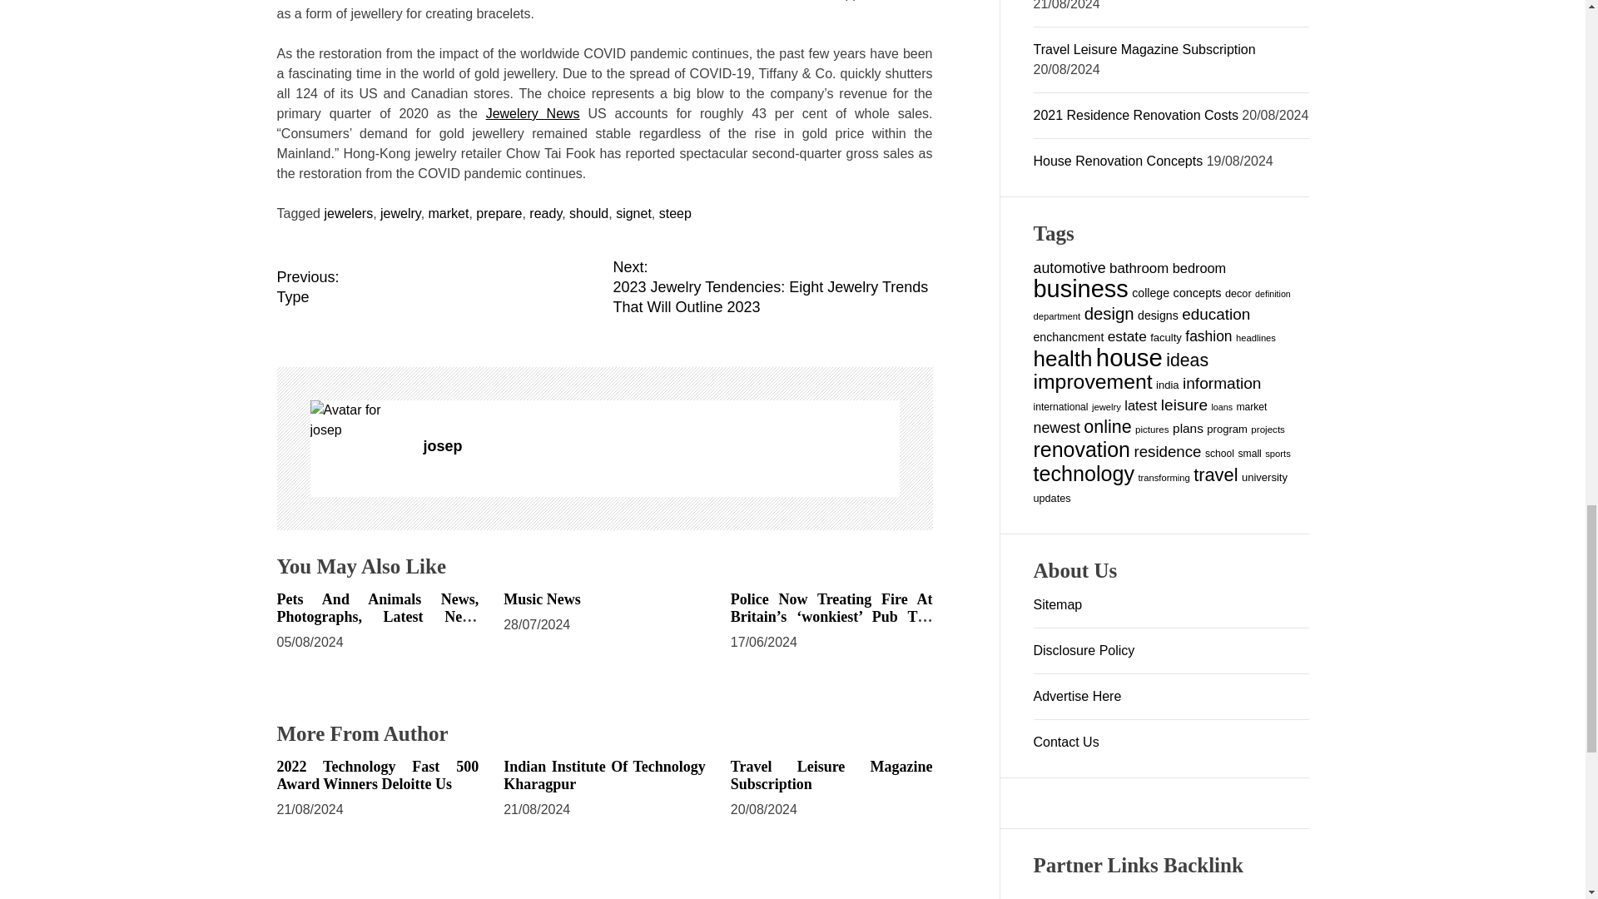 The height and width of the screenshot is (899, 1598). Describe the element at coordinates (499, 213) in the screenshot. I see `market` at that location.